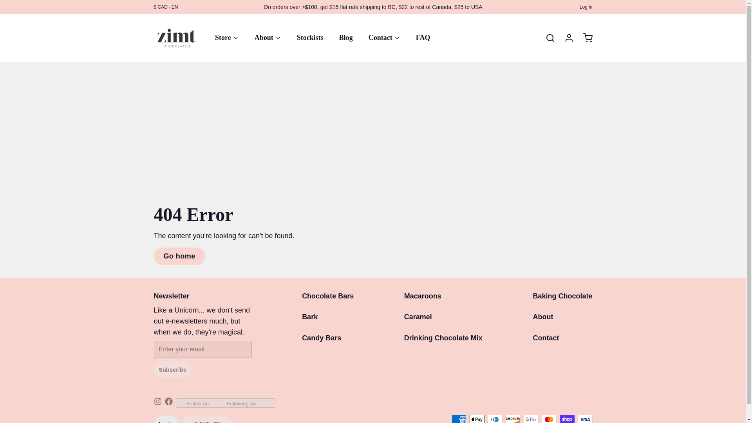  Describe the element at coordinates (547, 38) in the screenshot. I see `Search` at that location.